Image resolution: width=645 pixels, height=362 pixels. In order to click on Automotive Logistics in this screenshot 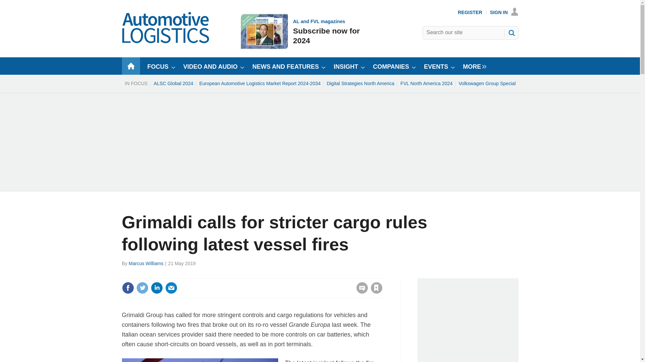, I will do `click(166, 42)`.